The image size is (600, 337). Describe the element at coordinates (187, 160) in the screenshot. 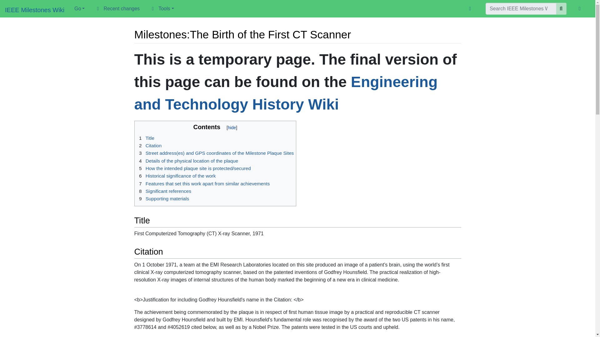

I see `4 Details of the physical location of the plaque` at that location.